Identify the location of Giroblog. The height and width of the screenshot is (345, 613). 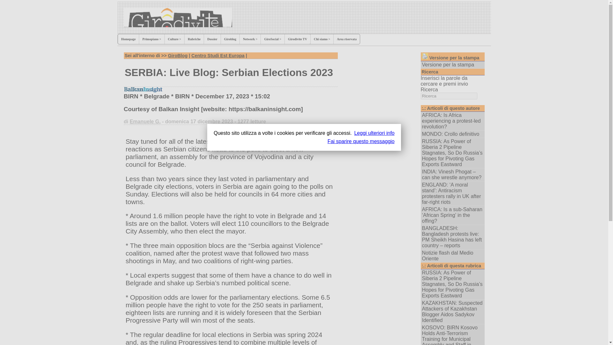
(230, 39).